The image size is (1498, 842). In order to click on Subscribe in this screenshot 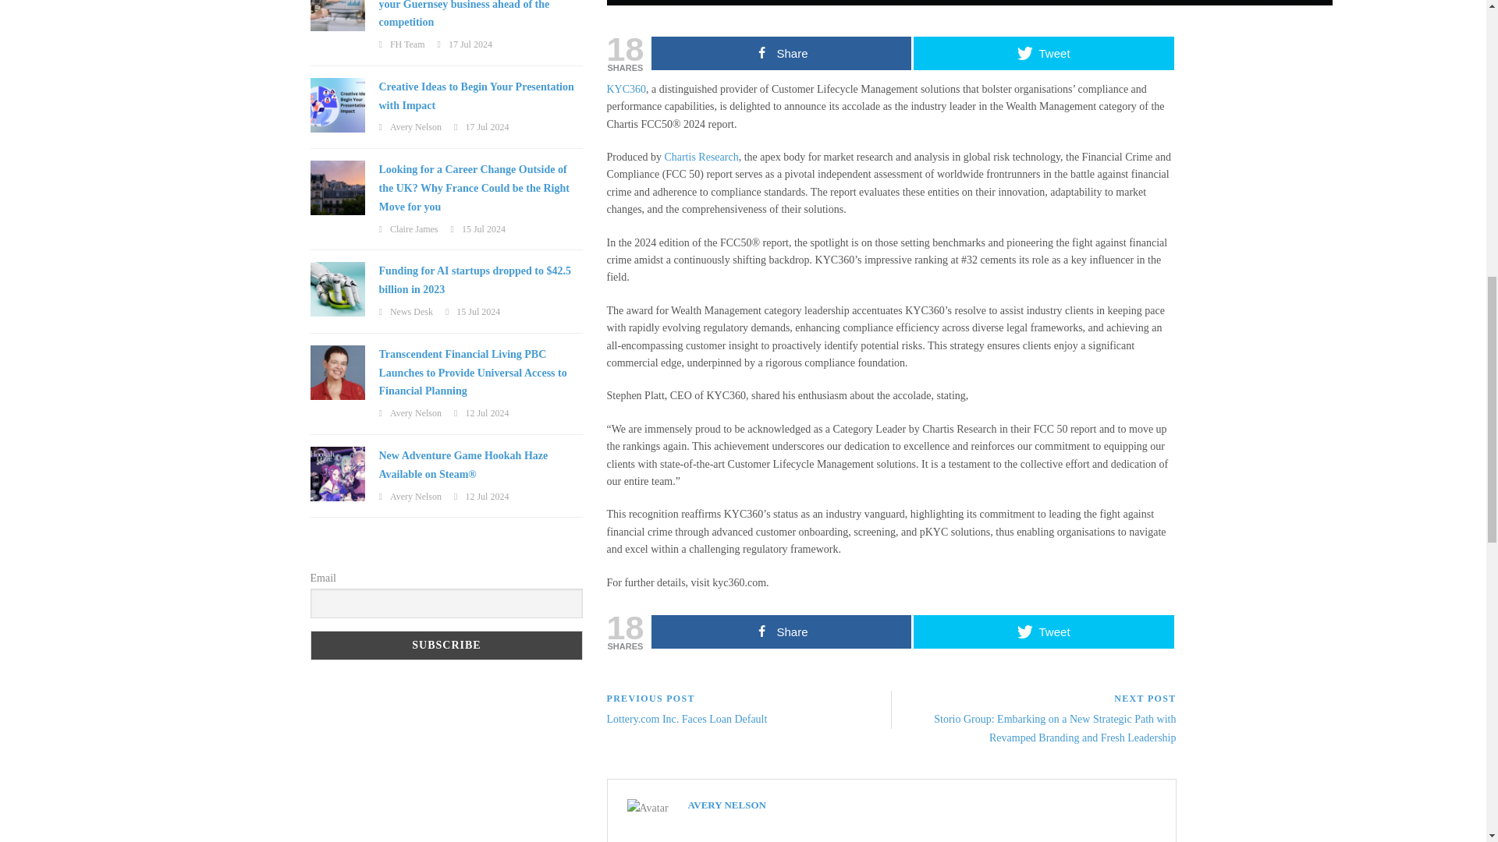, I will do `click(446, 645)`.